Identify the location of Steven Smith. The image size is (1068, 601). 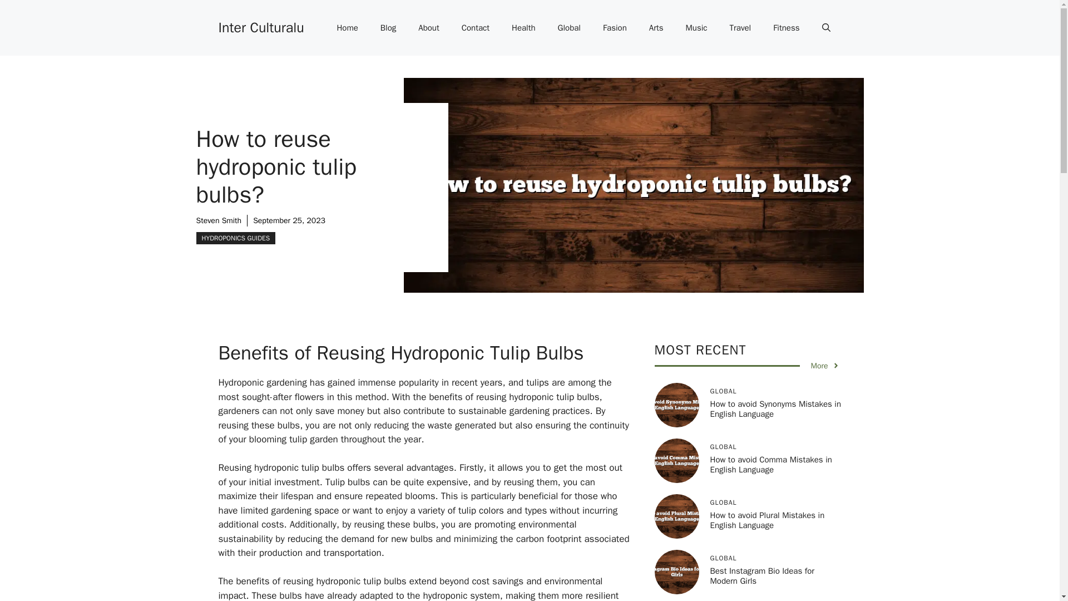
(218, 220).